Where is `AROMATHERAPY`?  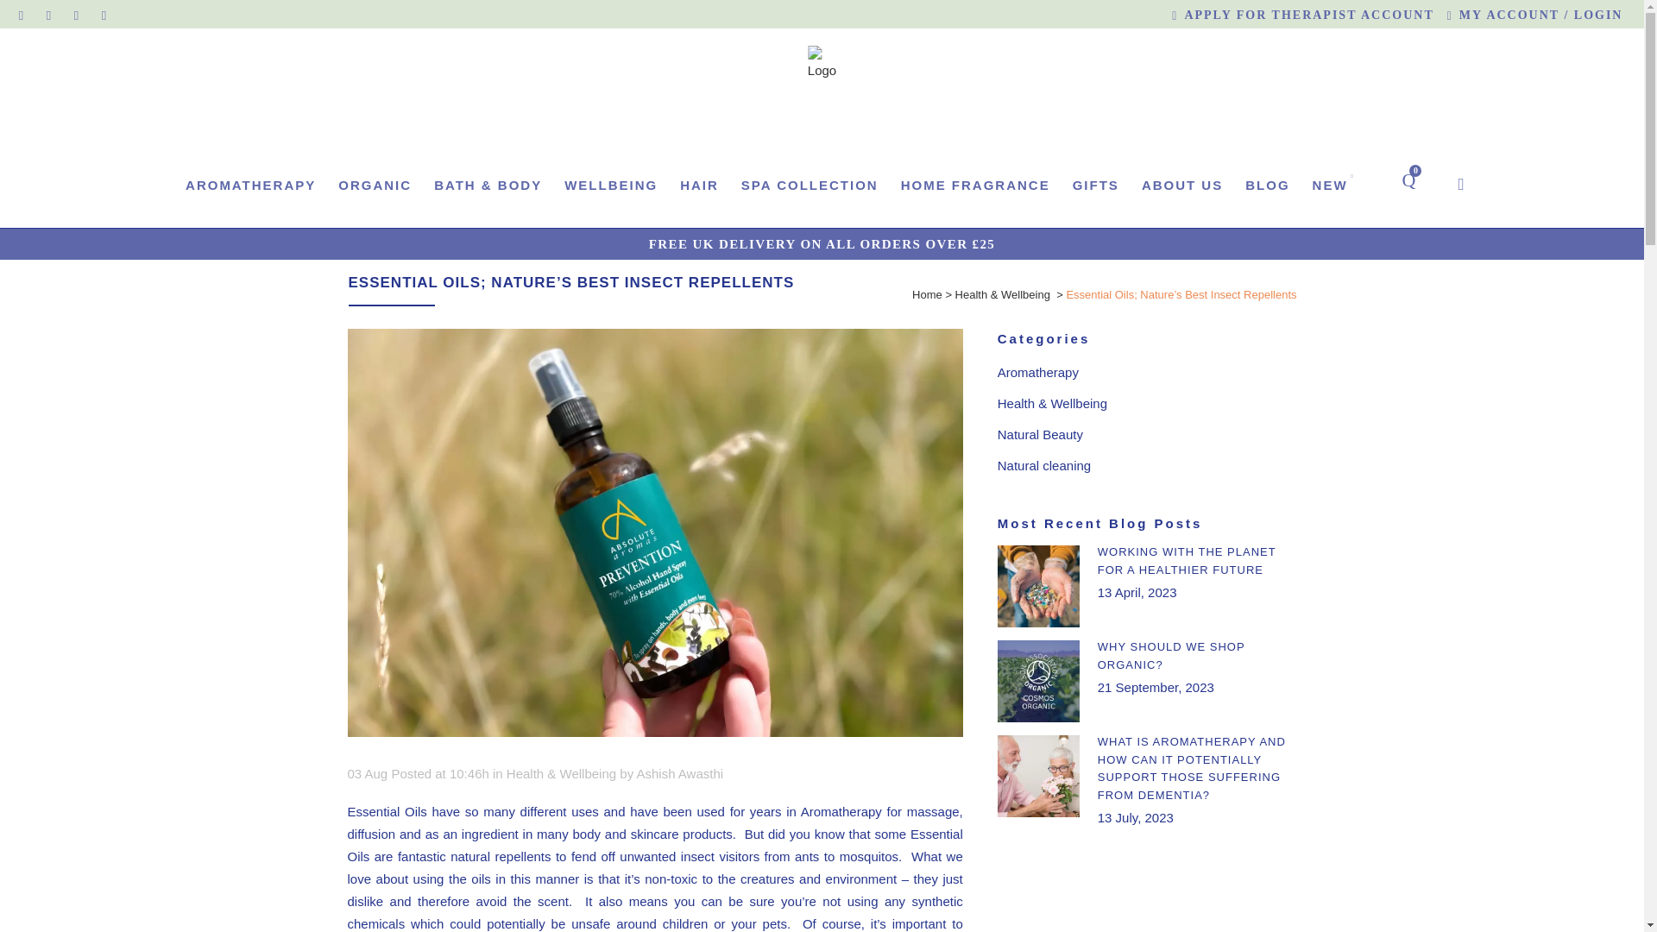
AROMATHERAPY is located at coordinates (250, 184).